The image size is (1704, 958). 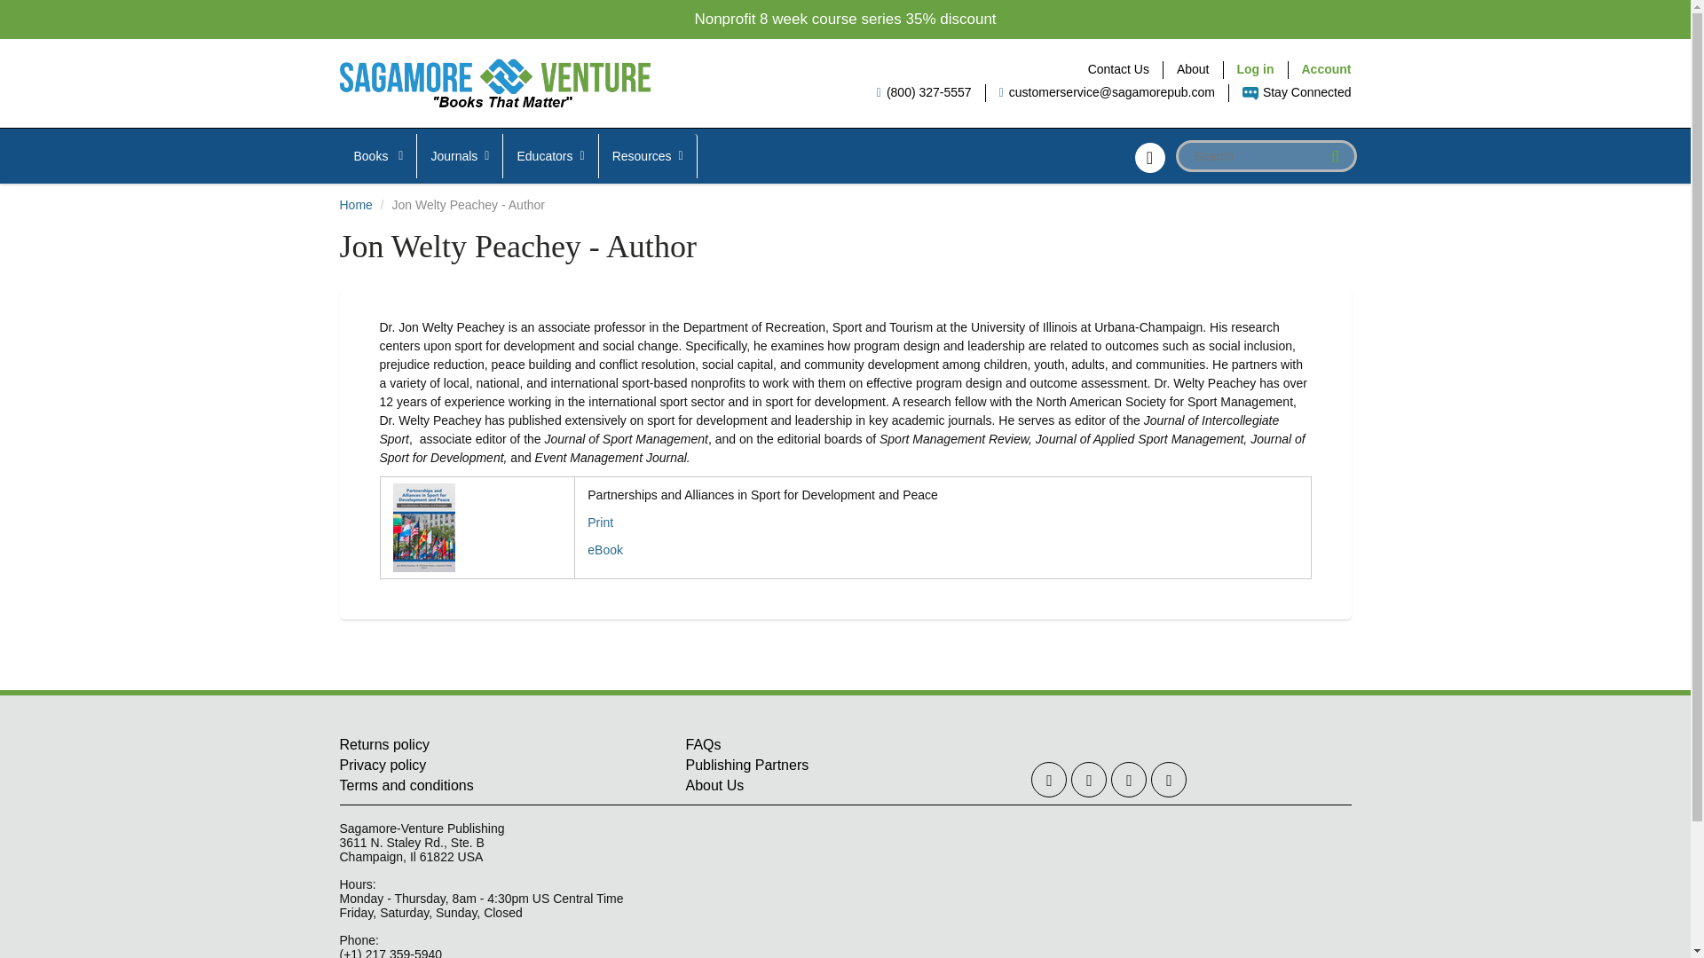 I want to click on Twitter, so click(x=1048, y=779).